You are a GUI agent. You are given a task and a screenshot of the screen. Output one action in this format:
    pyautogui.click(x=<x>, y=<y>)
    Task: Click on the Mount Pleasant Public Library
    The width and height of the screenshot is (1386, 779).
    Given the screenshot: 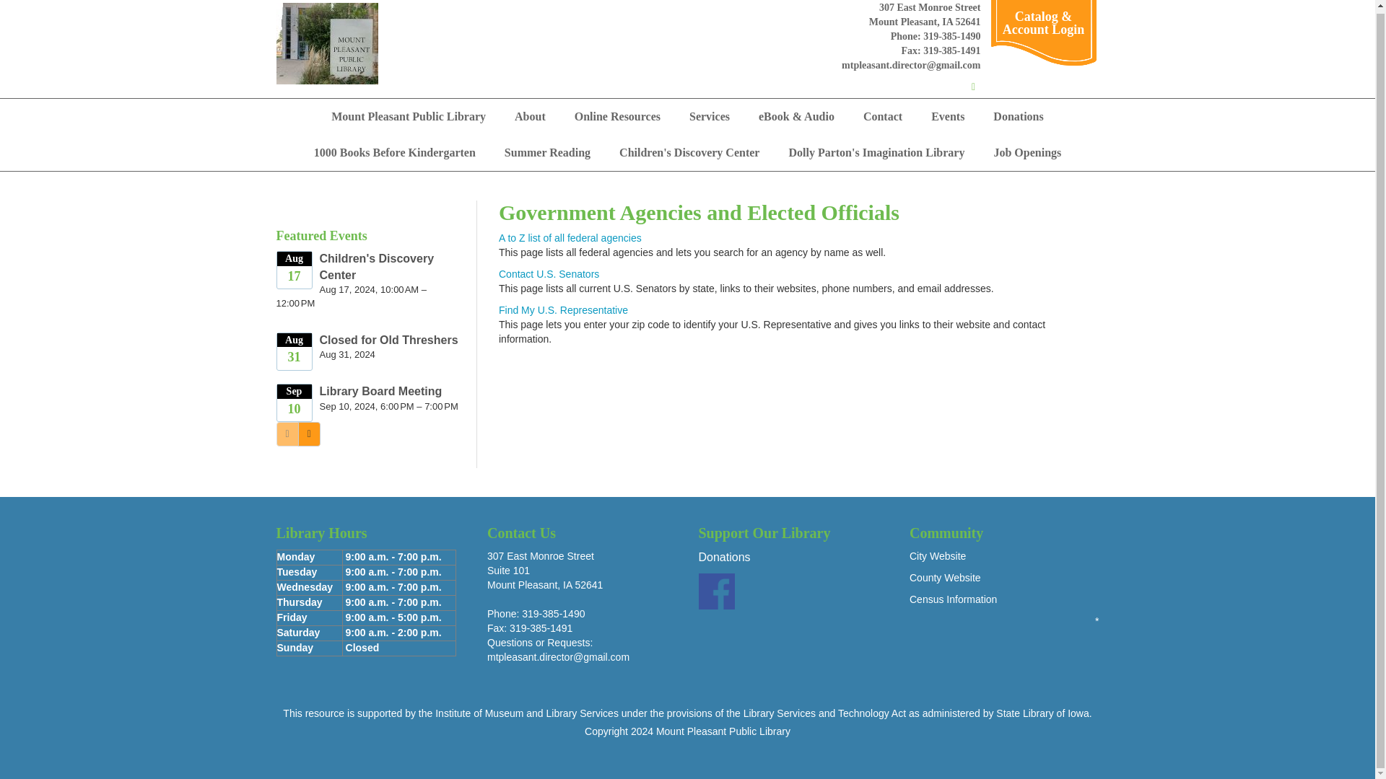 What is the action you would take?
    pyautogui.click(x=409, y=117)
    